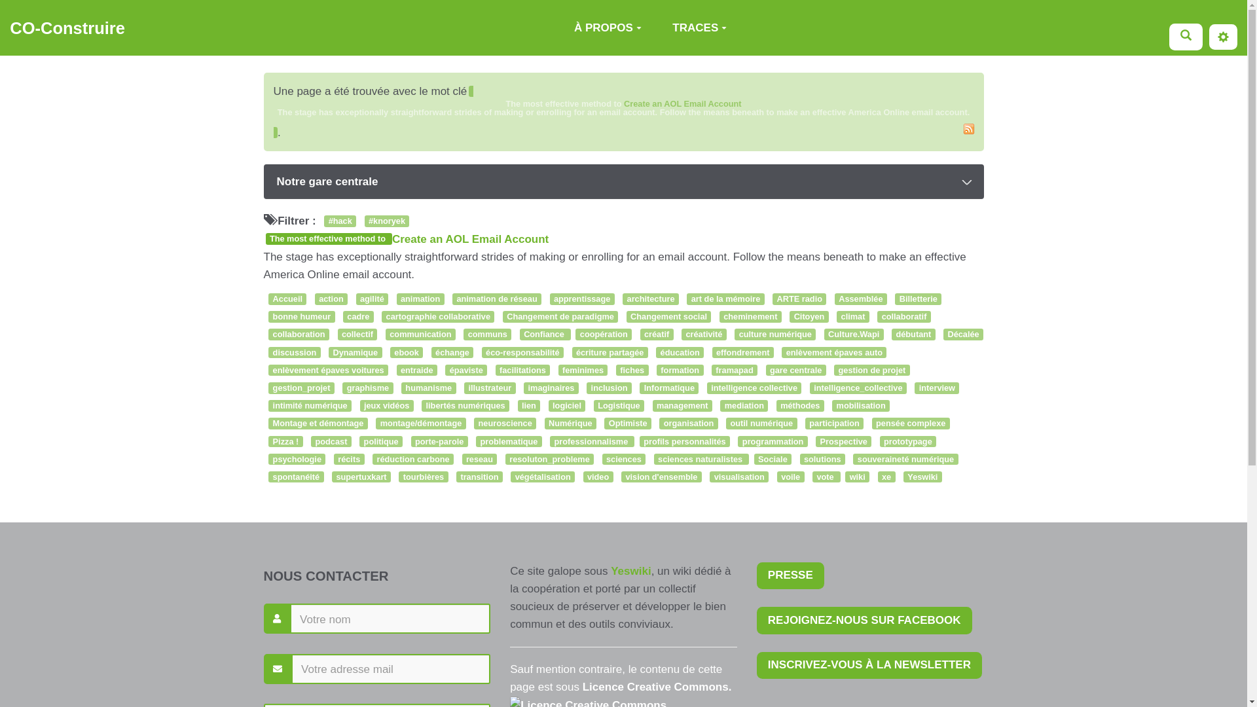  Describe the element at coordinates (359, 317) in the screenshot. I see `cadre` at that location.